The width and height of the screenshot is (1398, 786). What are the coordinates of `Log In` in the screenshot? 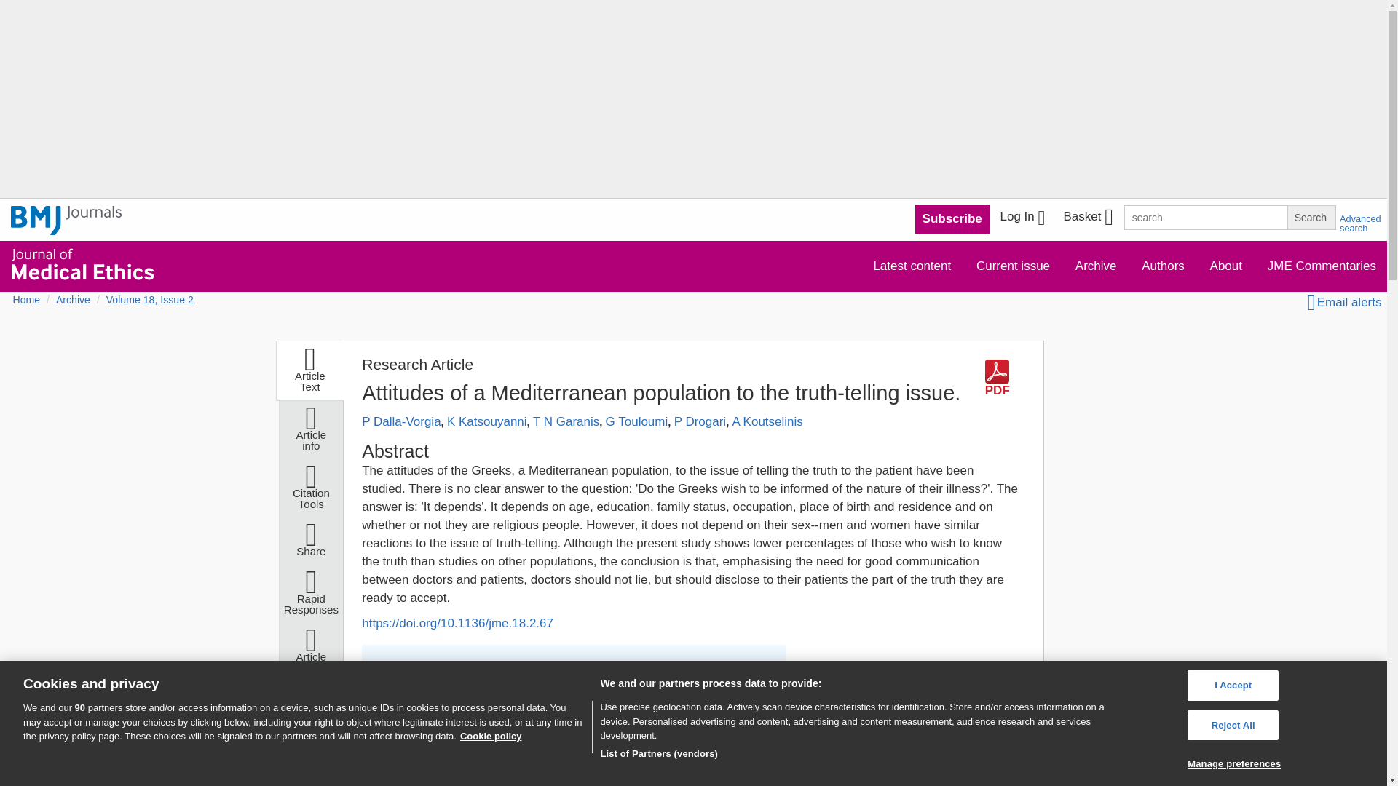 It's located at (1022, 219).